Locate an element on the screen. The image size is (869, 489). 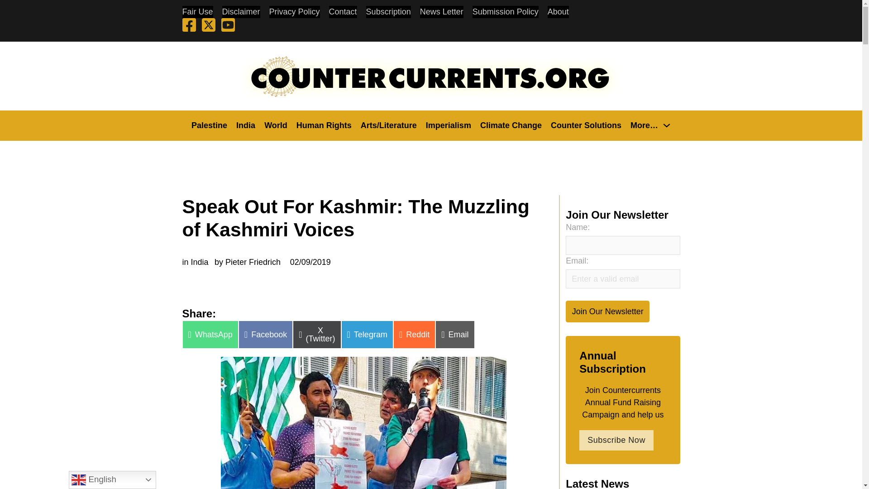
Counter Solutions is located at coordinates (586, 125).